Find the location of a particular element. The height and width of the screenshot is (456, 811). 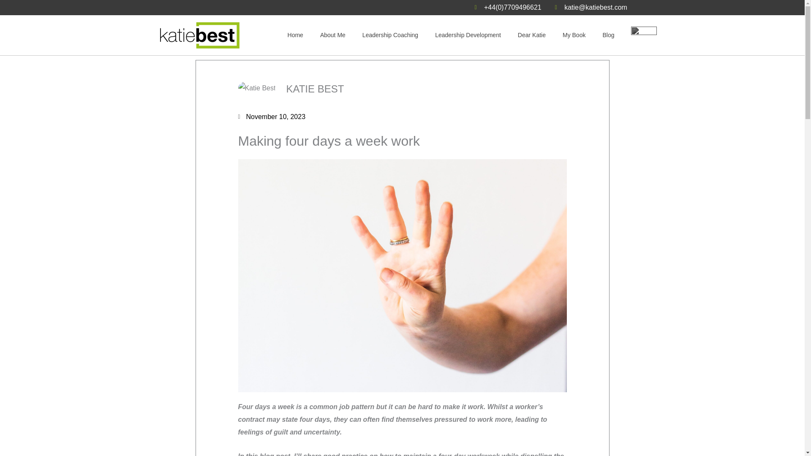

My Book is located at coordinates (574, 35).